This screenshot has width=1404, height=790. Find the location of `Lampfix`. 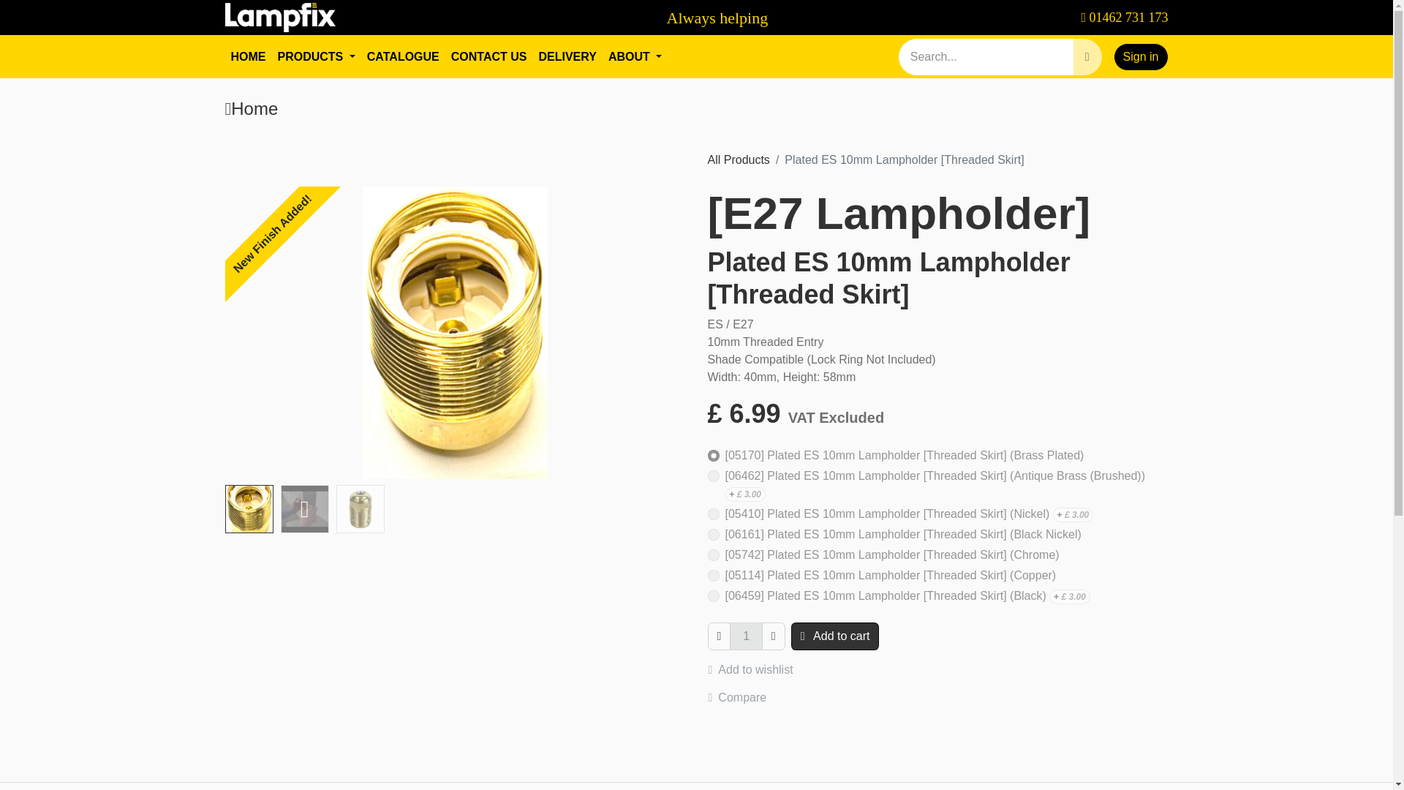

Lampfix is located at coordinates (249, 57).